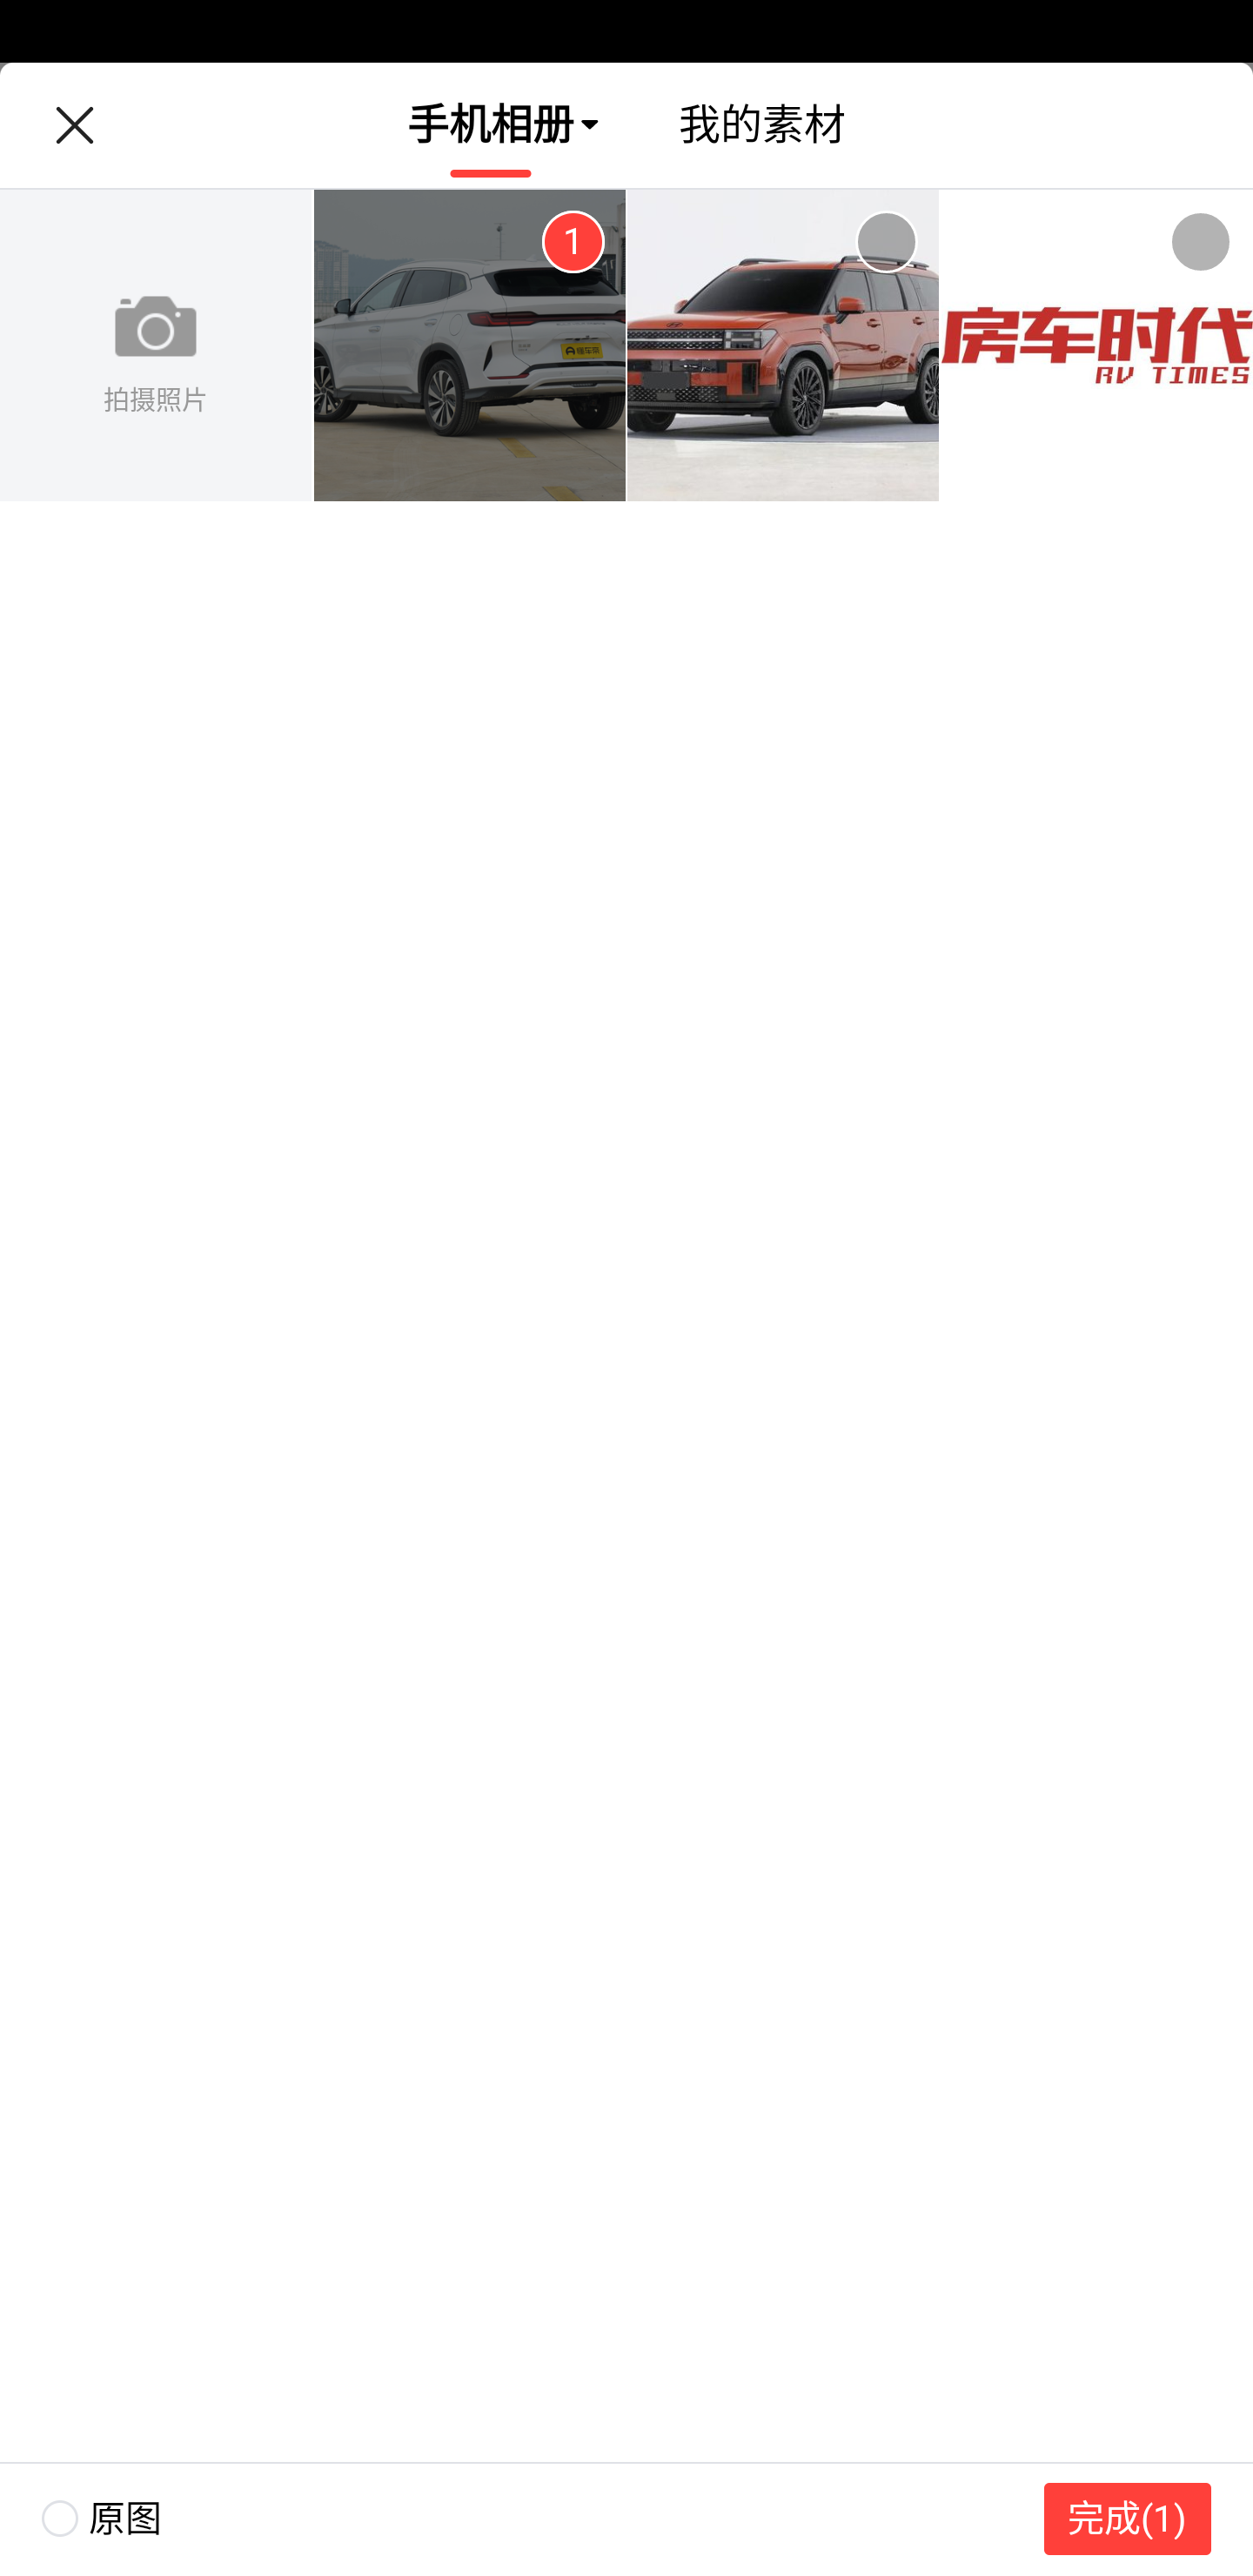  Describe the element at coordinates (1128, 2519) in the screenshot. I see `完成(1) 完成 (1)` at that location.